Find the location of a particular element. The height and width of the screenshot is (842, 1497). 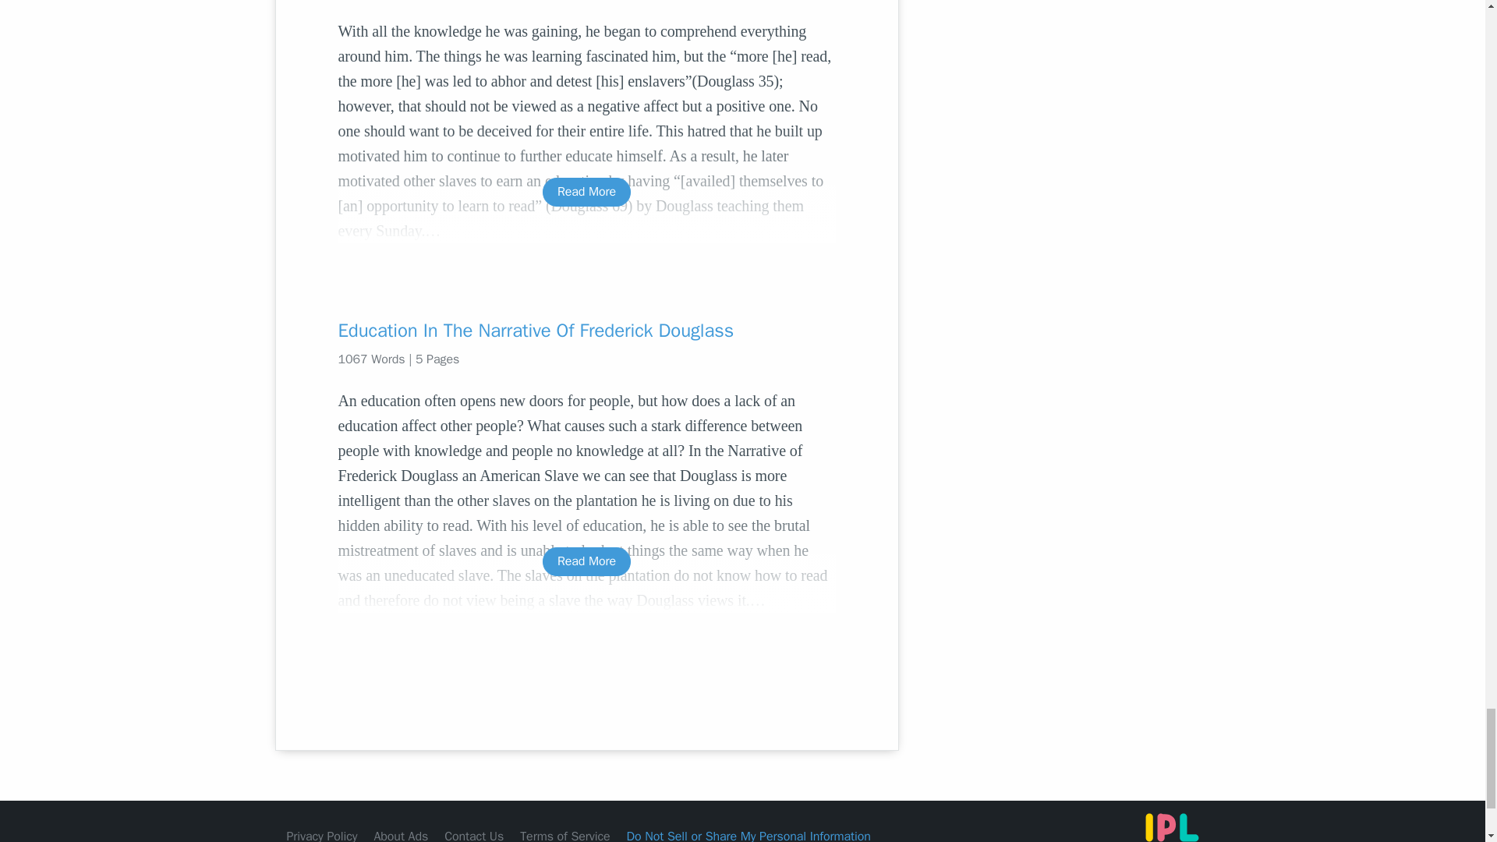

Privacy Policy is located at coordinates (322, 835).